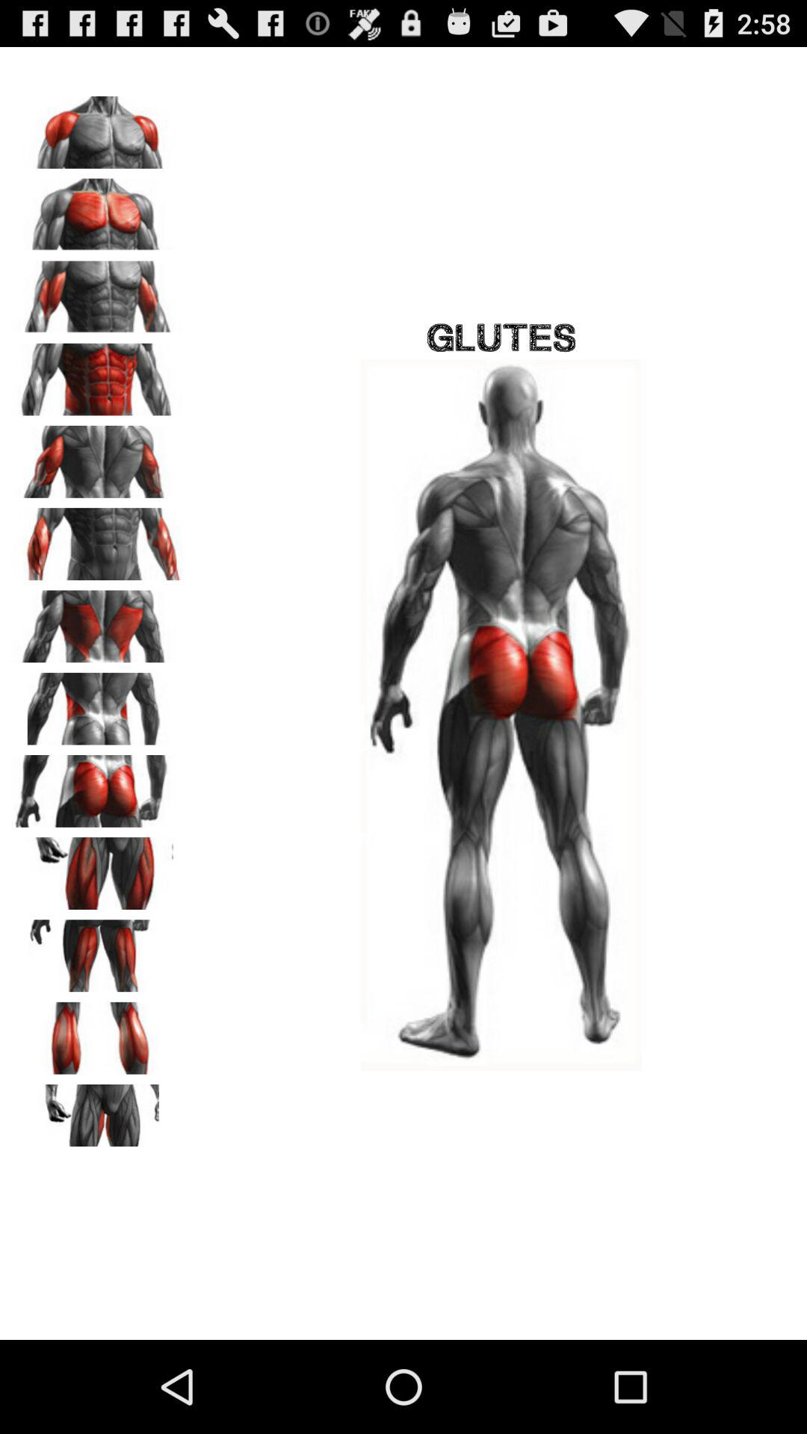  Describe the element at coordinates (98, 374) in the screenshot. I see `abs selection` at that location.